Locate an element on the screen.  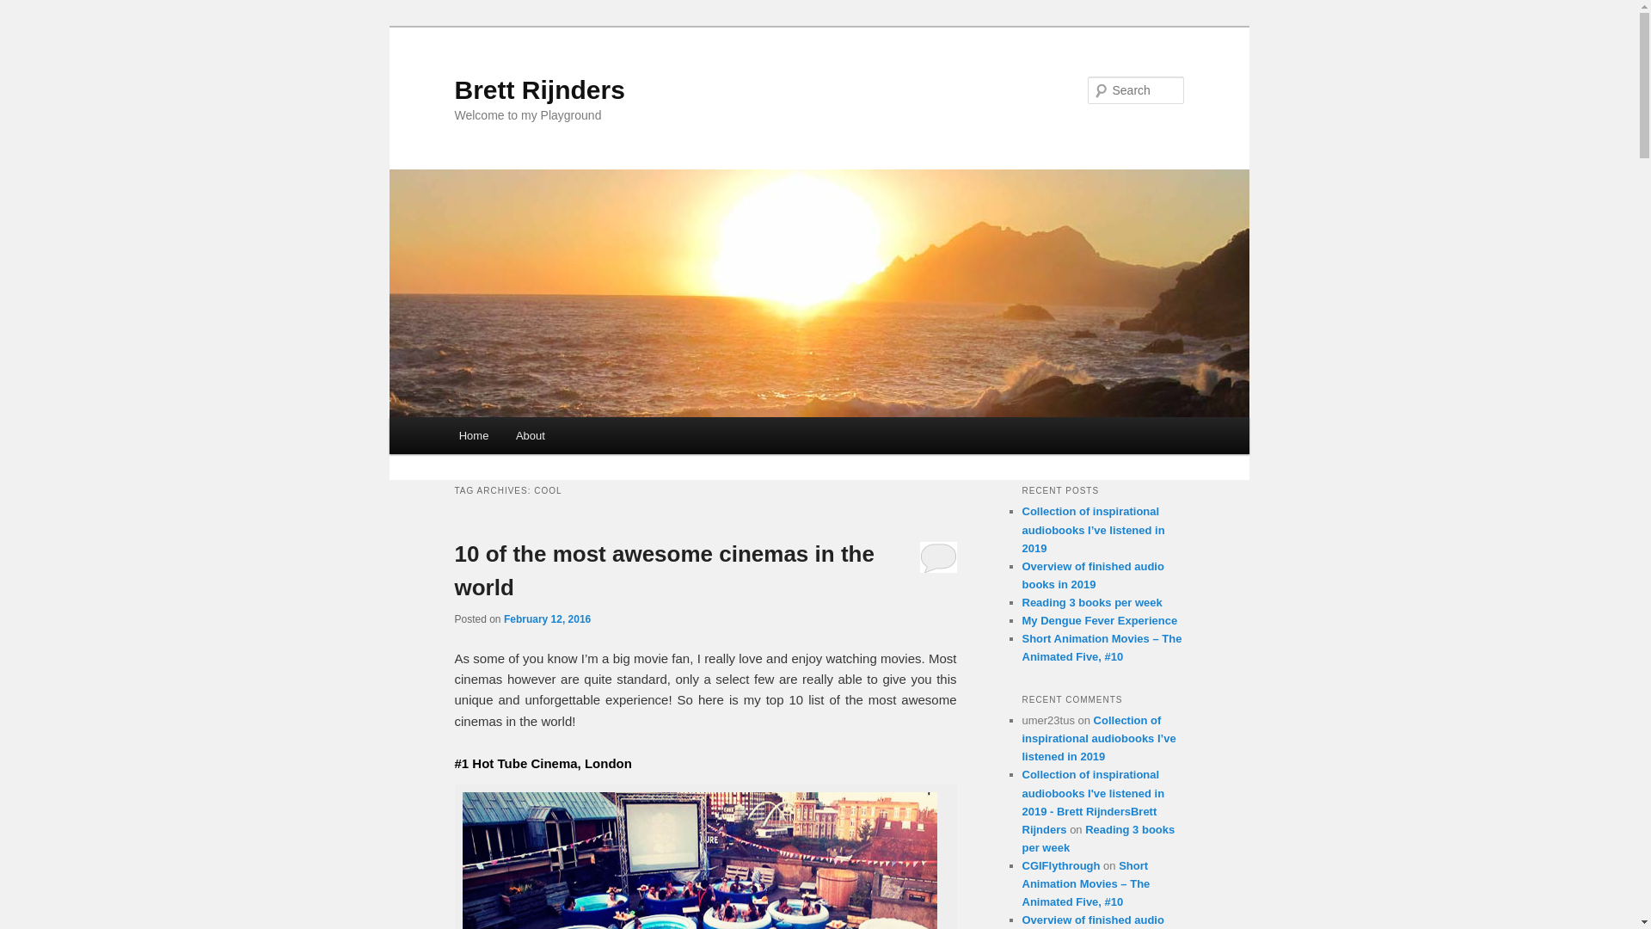
My Dengue Fever Experience is located at coordinates (1099, 620).